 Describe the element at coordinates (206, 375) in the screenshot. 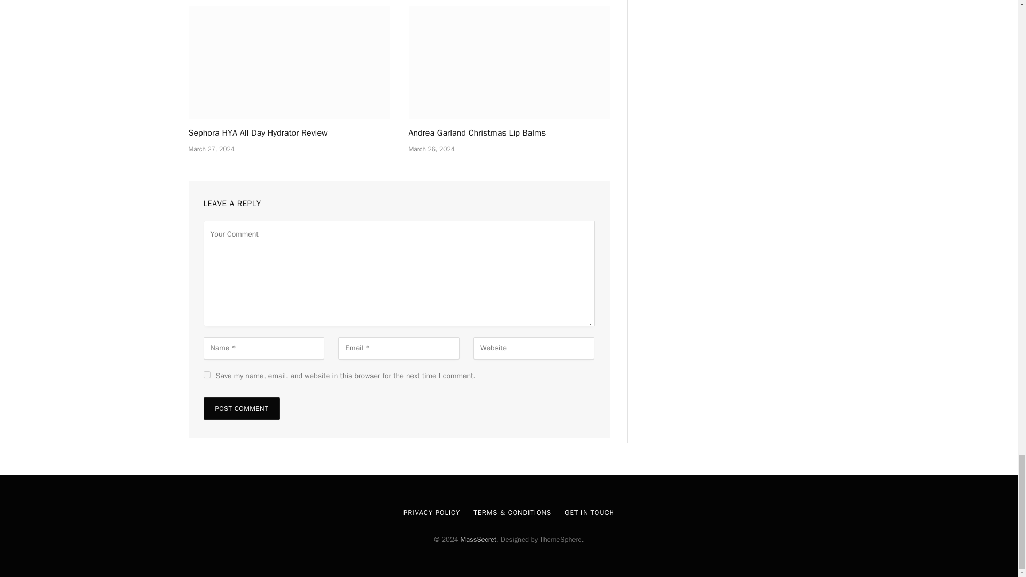

I see `yes` at that location.